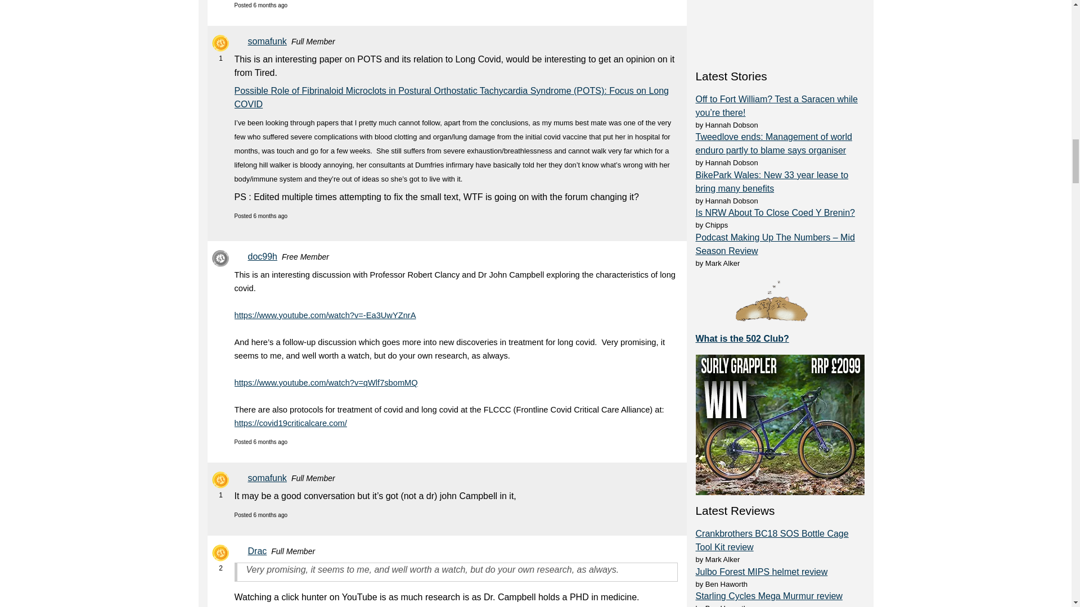 This screenshot has width=1080, height=607. What do you see at coordinates (264, 256) in the screenshot?
I see `View doc99h's profile` at bounding box center [264, 256].